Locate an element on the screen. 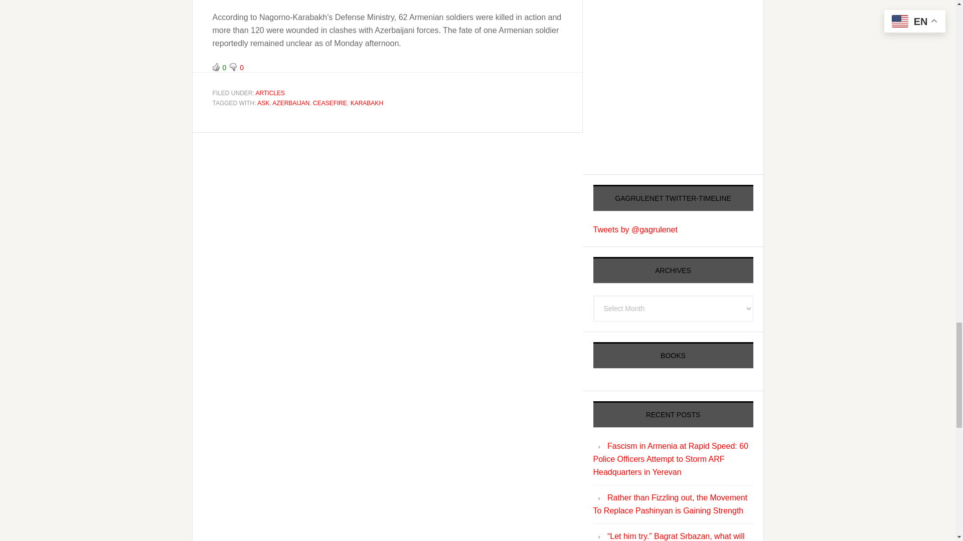 The height and width of the screenshot is (541, 963). CEASEFIRE is located at coordinates (330, 103).